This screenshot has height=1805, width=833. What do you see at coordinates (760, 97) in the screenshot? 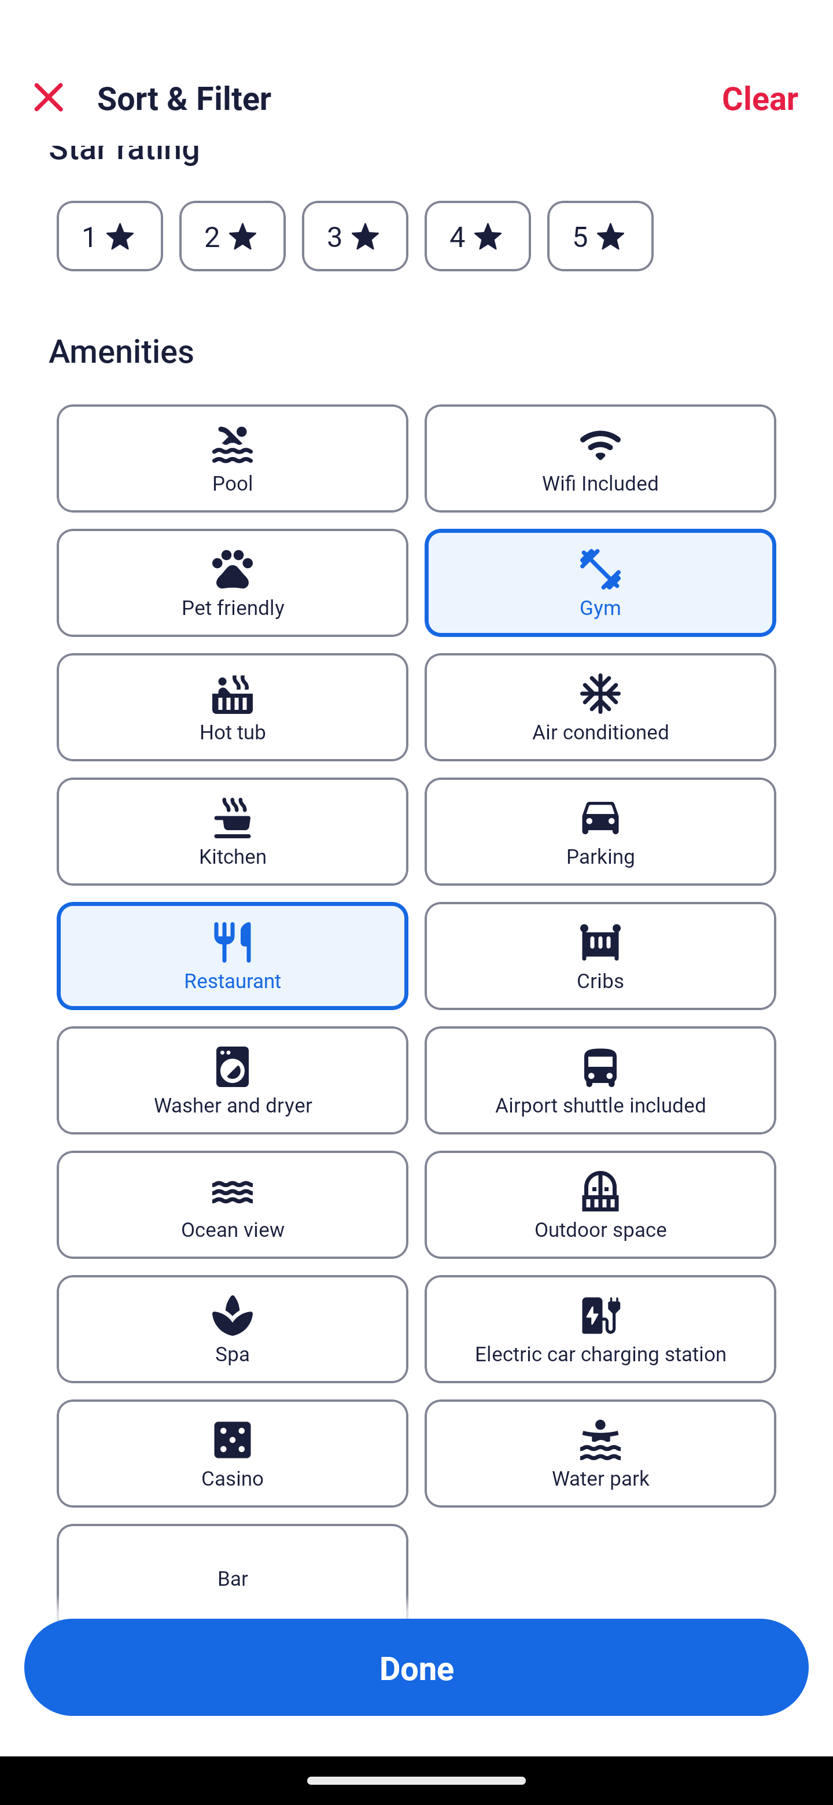
I see `Clear` at bounding box center [760, 97].